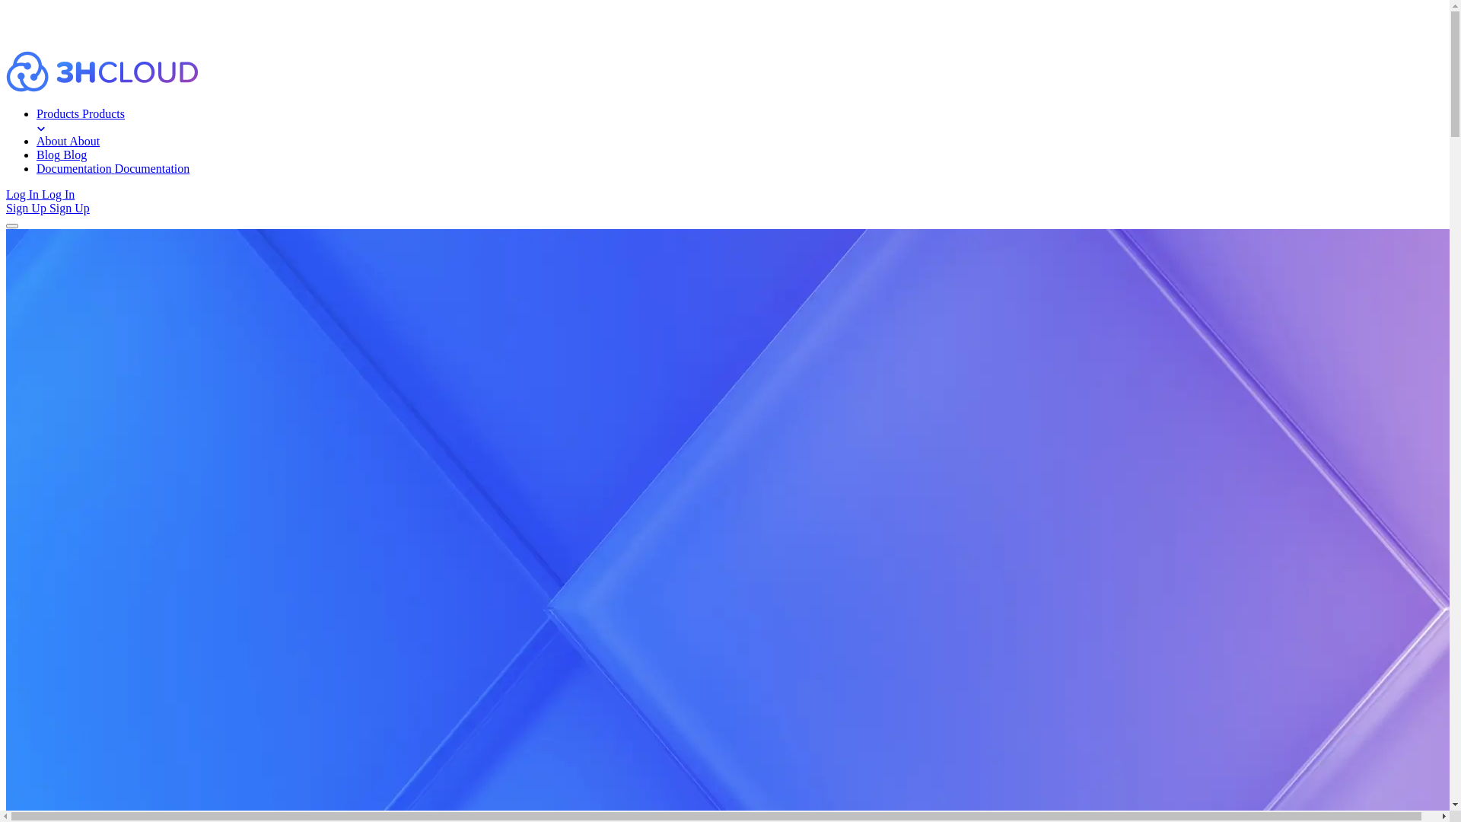  What do you see at coordinates (724, 195) in the screenshot?
I see `Log In Log In` at bounding box center [724, 195].